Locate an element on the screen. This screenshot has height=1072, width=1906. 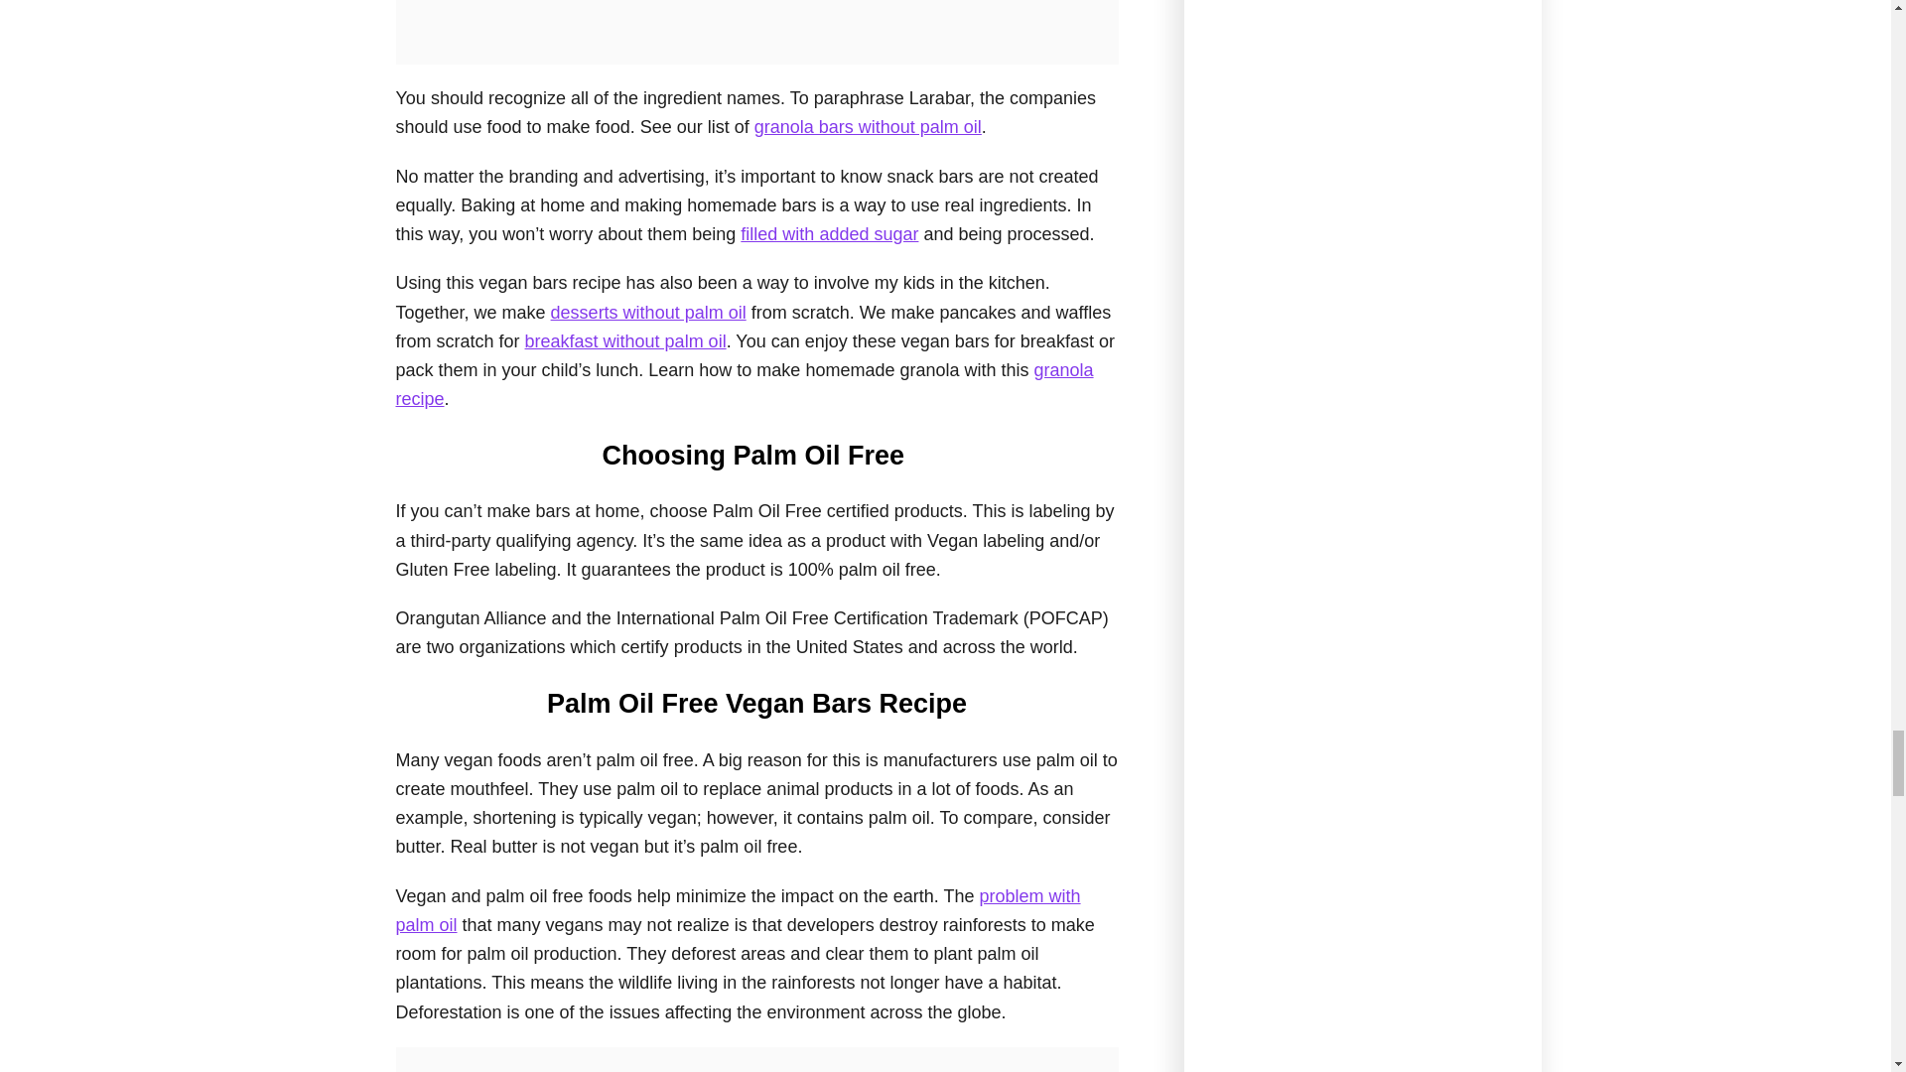
granola recipe is located at coordinates (743, 383).